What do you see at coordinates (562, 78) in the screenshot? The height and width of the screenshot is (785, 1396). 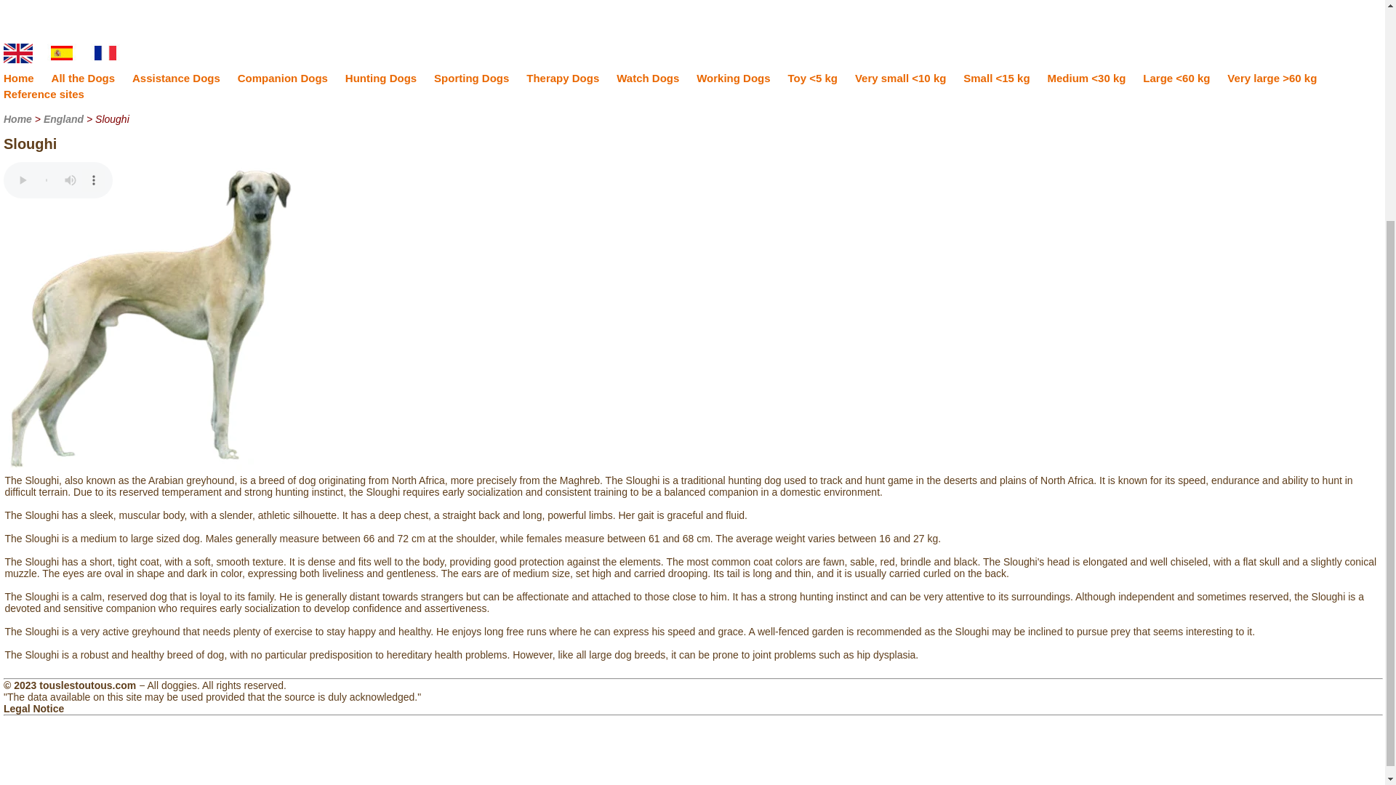 I see `Therapy Dogs` at bounding box center [562, 78].